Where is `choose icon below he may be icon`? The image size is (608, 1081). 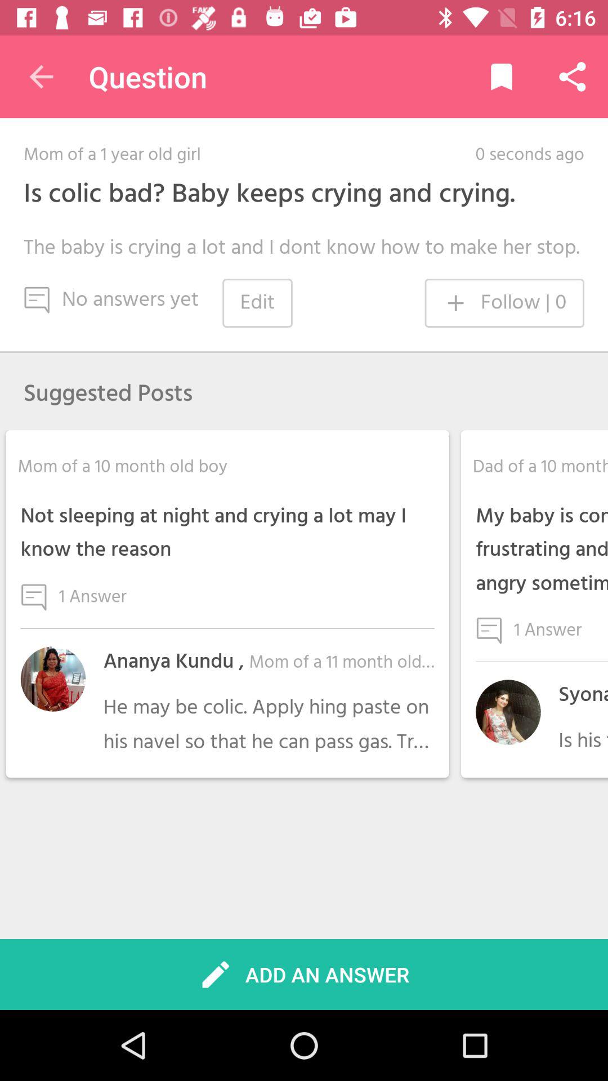
choose icon below he may be icon is located at coordinates (304, 974).